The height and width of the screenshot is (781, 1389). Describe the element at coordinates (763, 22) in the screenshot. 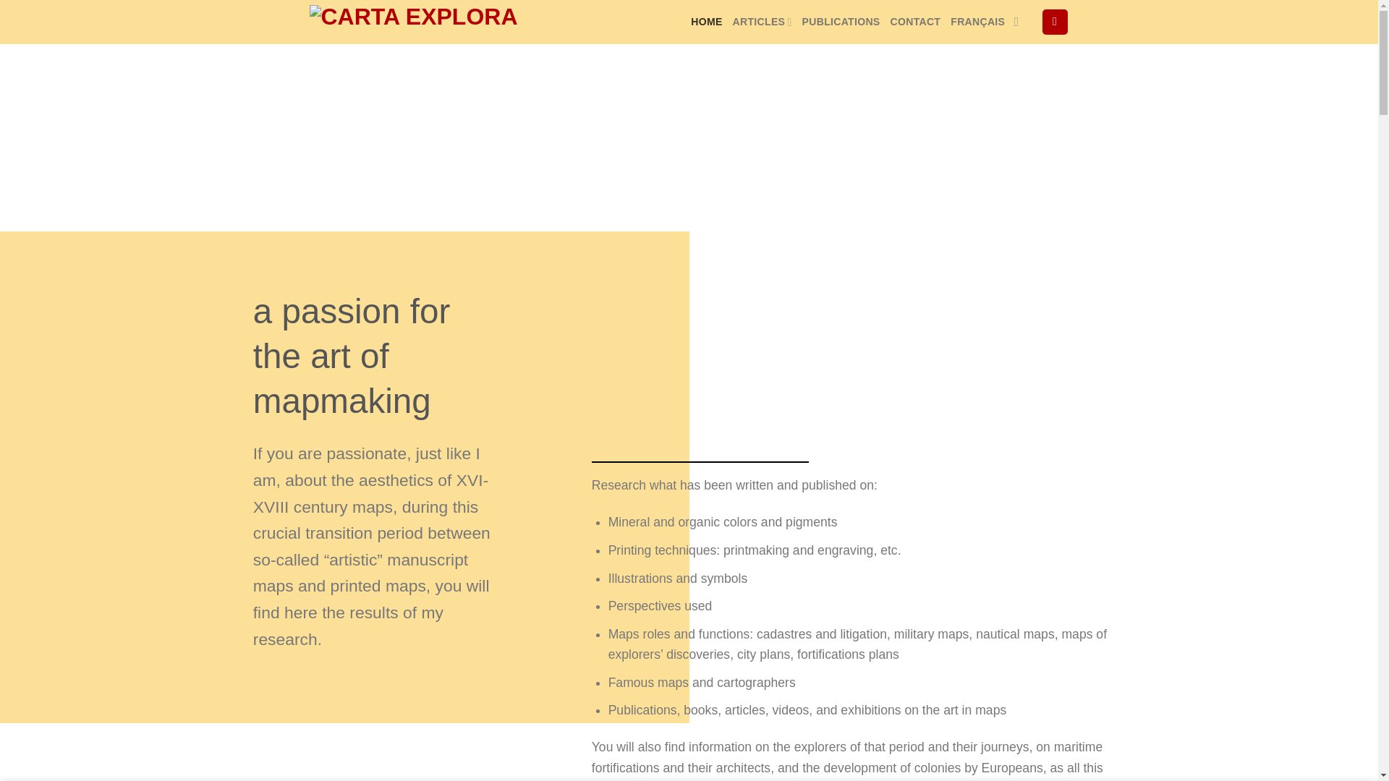

I see `ARTICLES` at that location.